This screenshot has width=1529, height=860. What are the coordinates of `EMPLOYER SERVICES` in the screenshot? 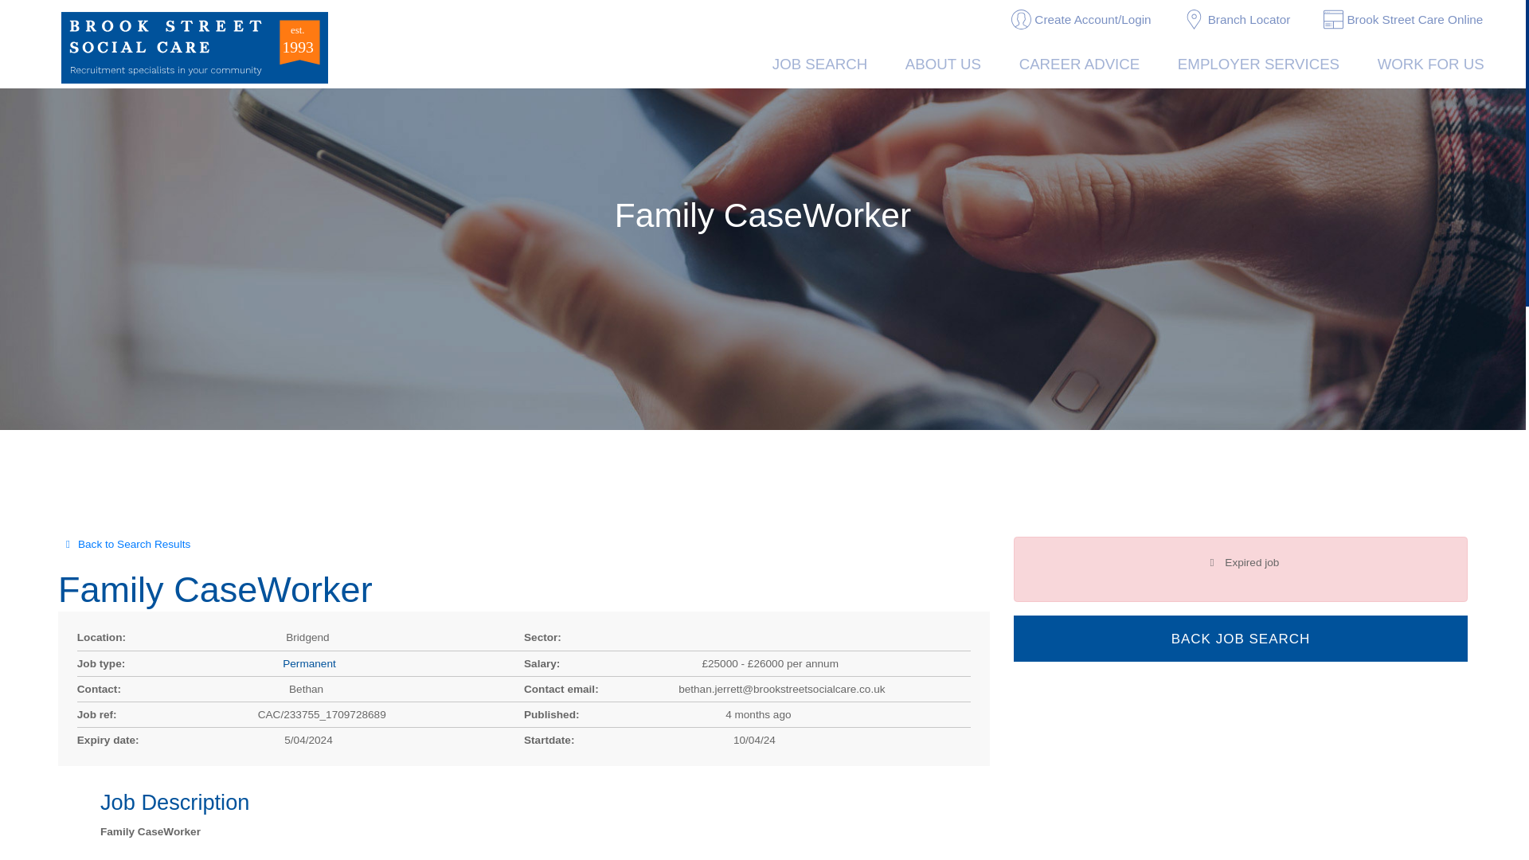 It's located at (1258, 66).